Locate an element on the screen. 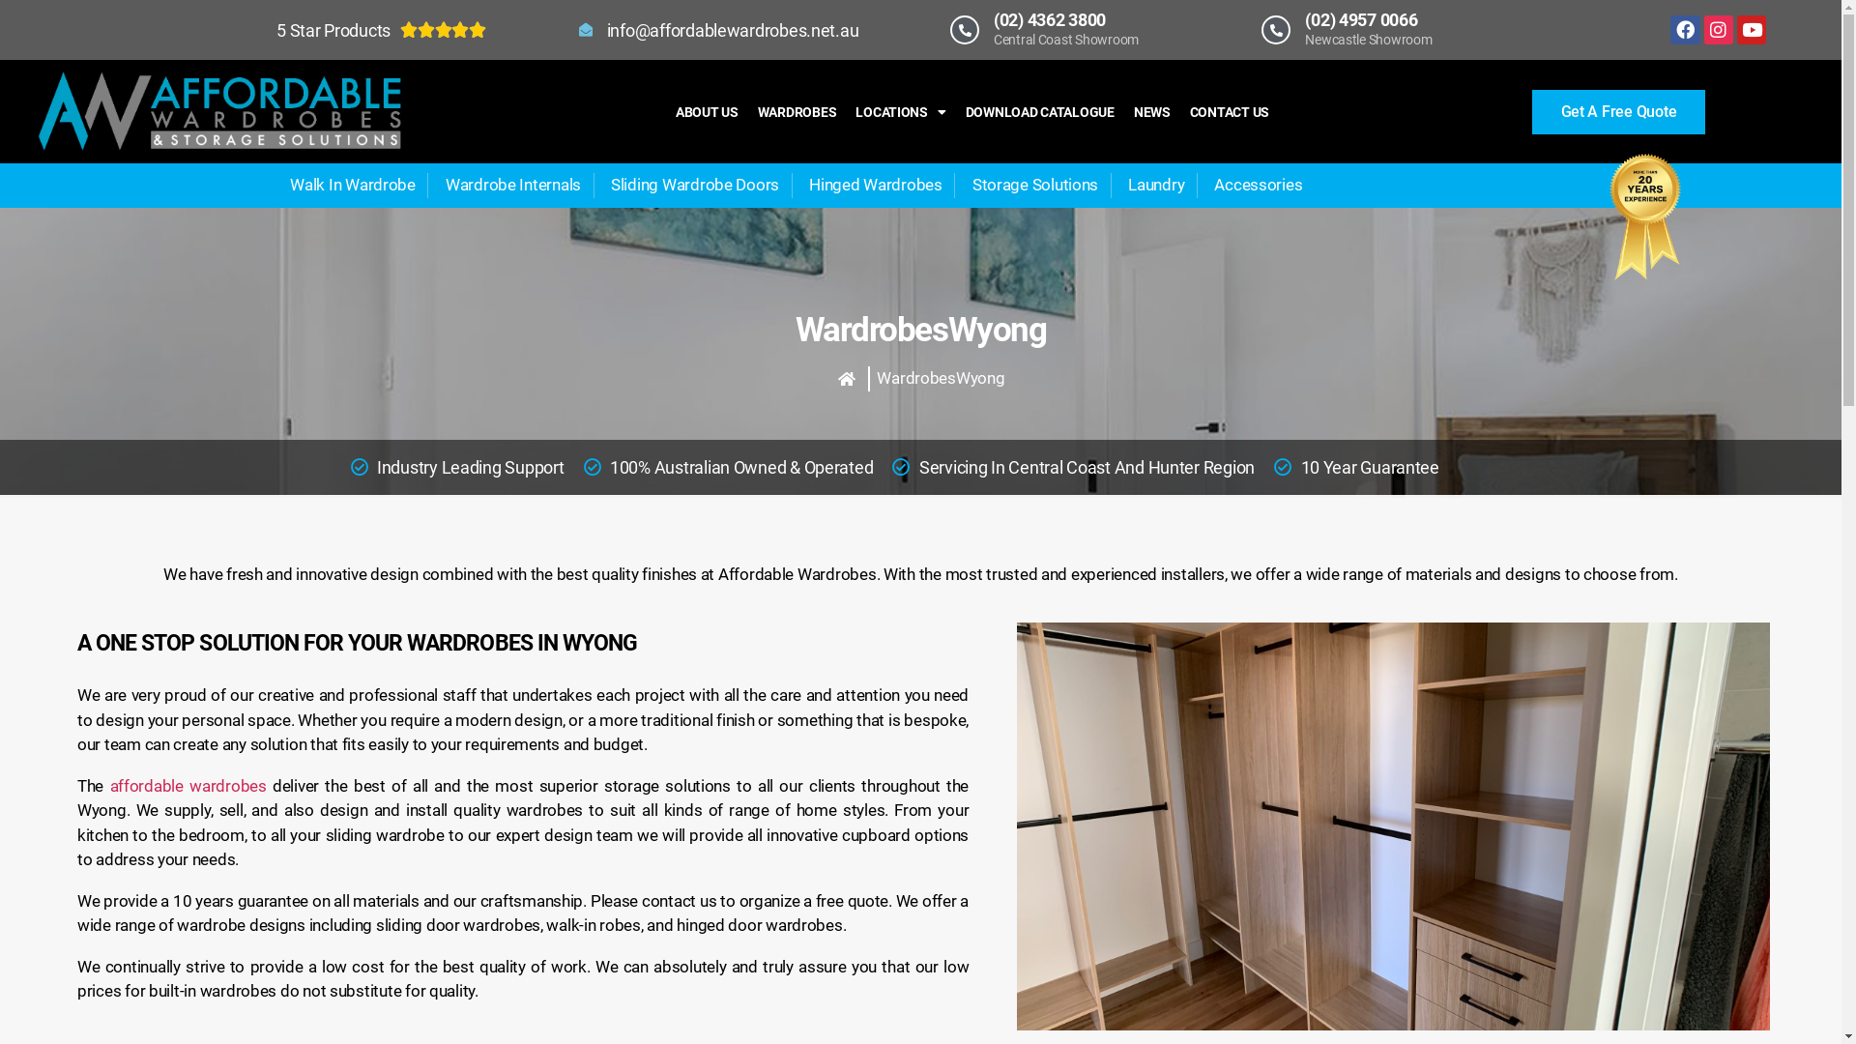 This screenshot has height=1044, width=1856. Walk In Wardrobe is located at coordinates (350, 186).